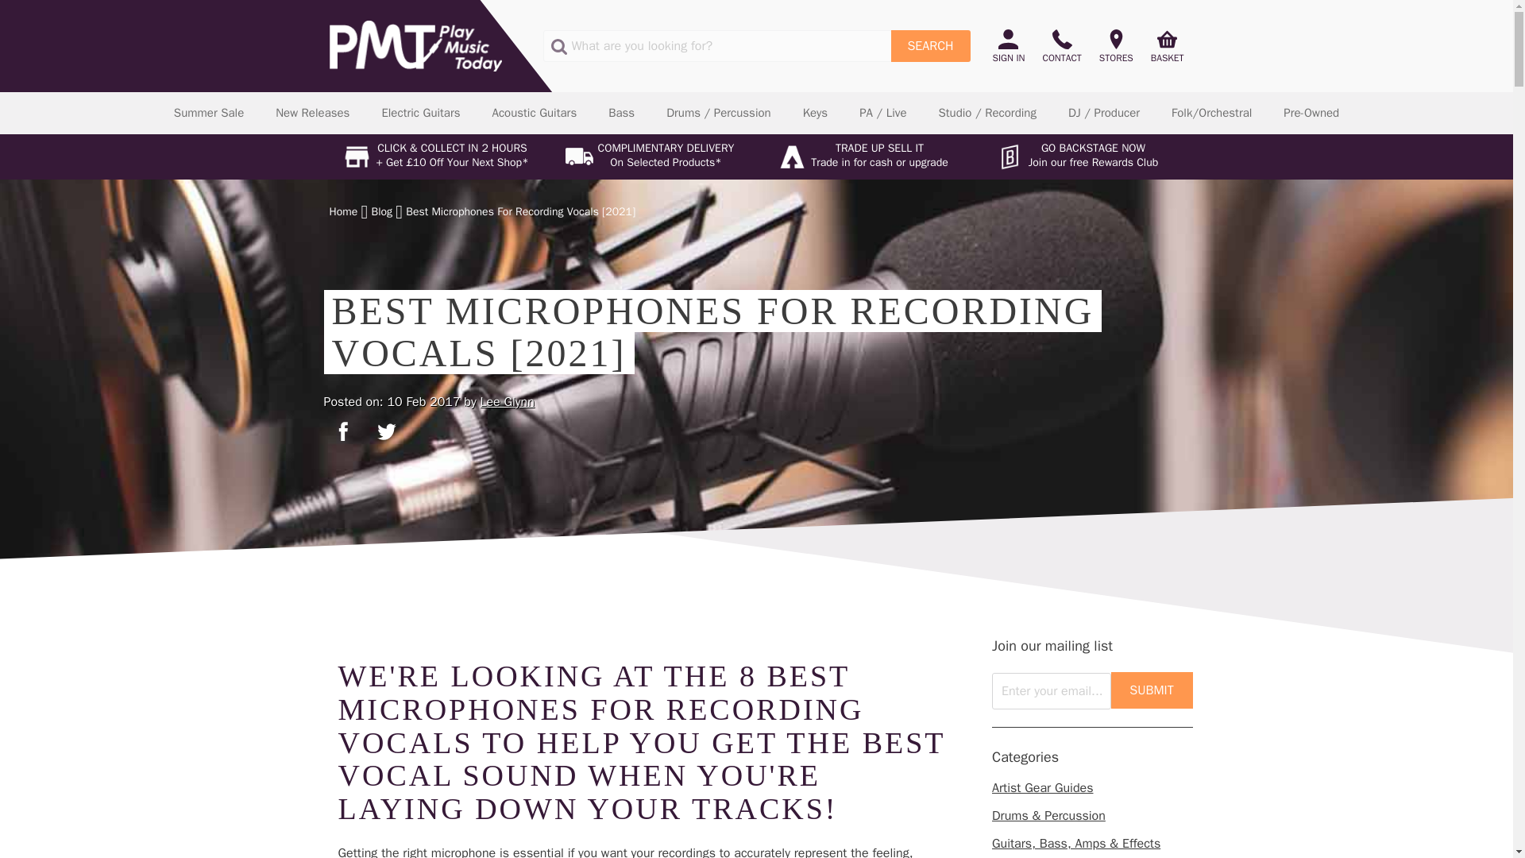 Image resolution: width=1525 pixels, height=858 pixels. Describe the element at coordinates (415, 45) in the screenshot. I see ` Logo` at that location.